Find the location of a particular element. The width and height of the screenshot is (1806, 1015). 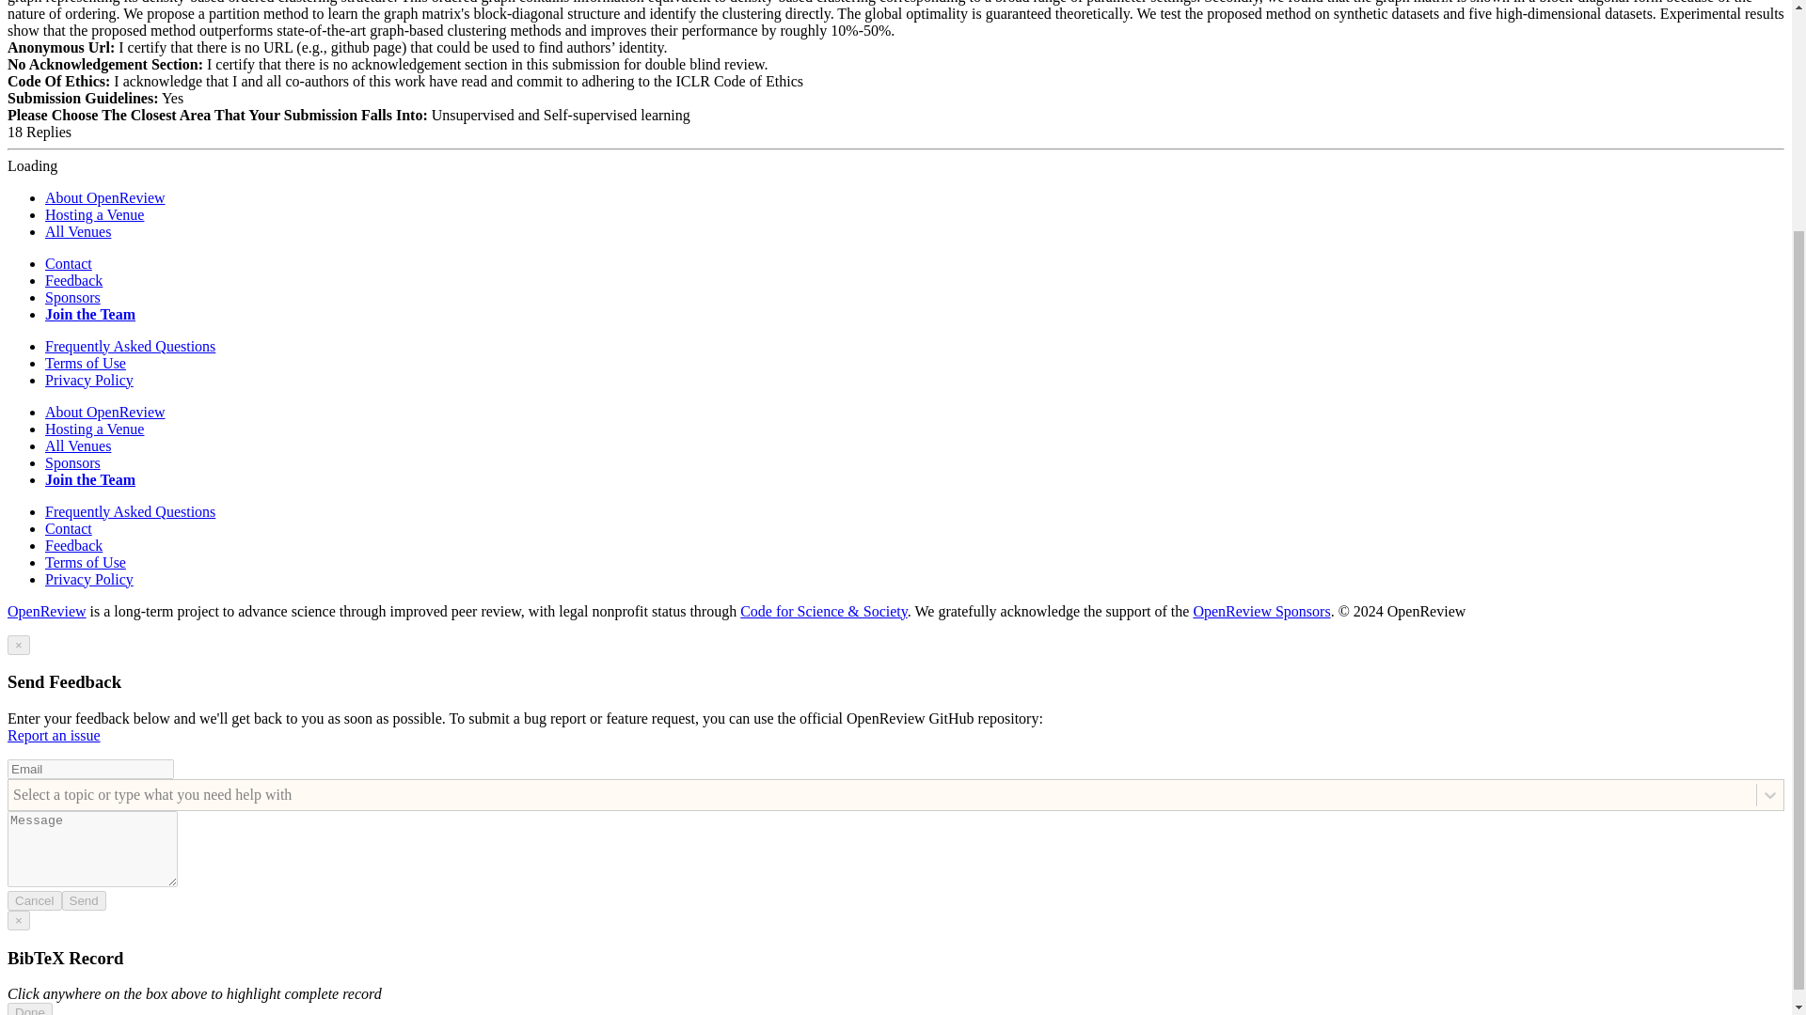

All Venues is located at coordinates (77, 231).